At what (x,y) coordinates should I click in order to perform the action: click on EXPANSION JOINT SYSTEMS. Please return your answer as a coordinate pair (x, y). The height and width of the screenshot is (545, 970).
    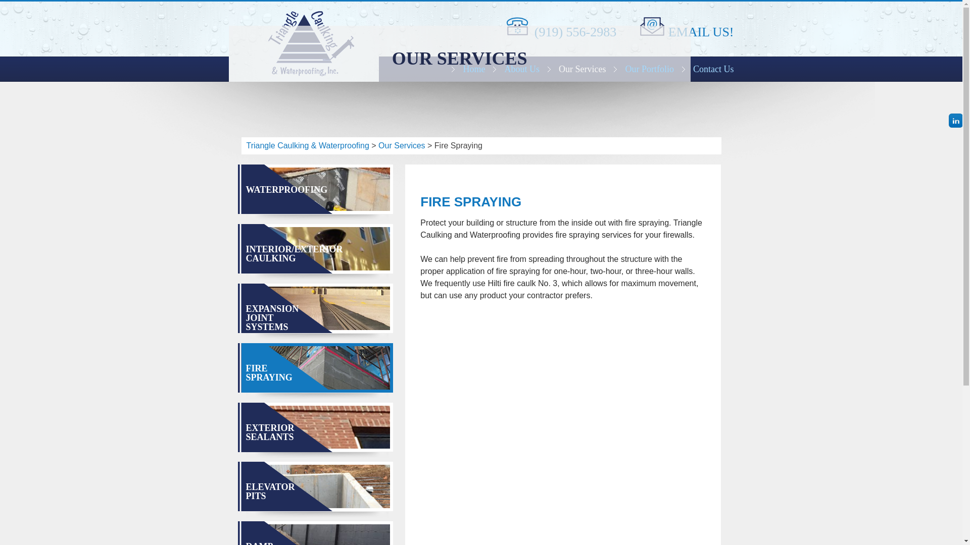
    Looking at the image, I should click on (272, 317).